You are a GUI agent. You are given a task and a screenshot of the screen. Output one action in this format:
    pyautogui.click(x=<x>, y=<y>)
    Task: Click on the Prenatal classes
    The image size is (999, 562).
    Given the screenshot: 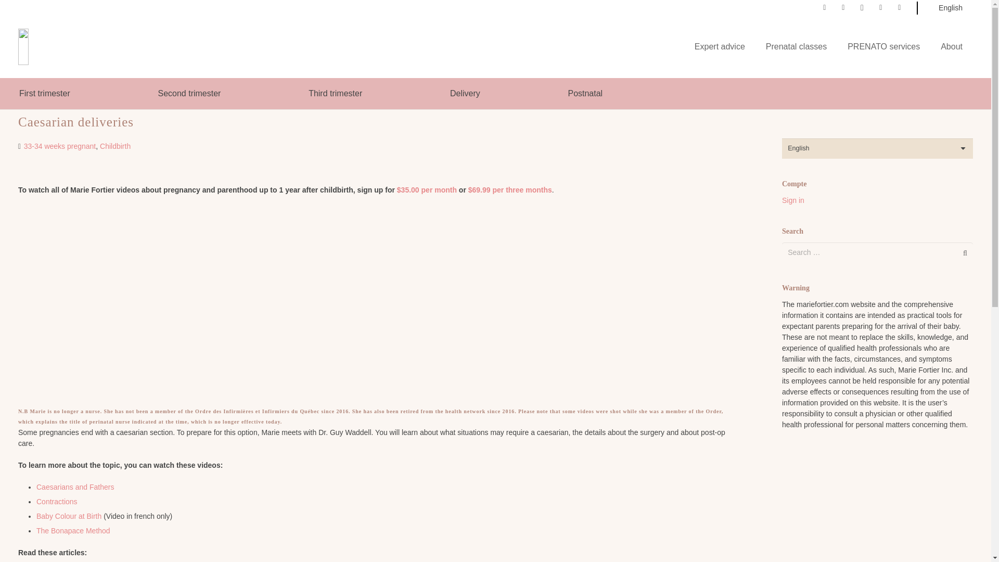 What is the action you would take?
    pyautogui.click(x=796, y=47)
    